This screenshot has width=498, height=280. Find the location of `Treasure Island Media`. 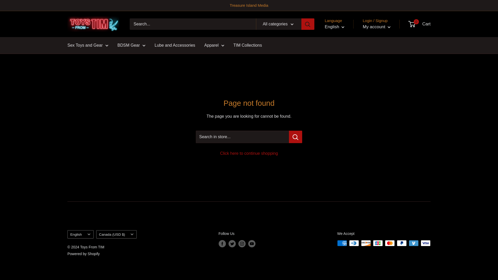

Treasure Island Media is located at coordinates (249, 5).